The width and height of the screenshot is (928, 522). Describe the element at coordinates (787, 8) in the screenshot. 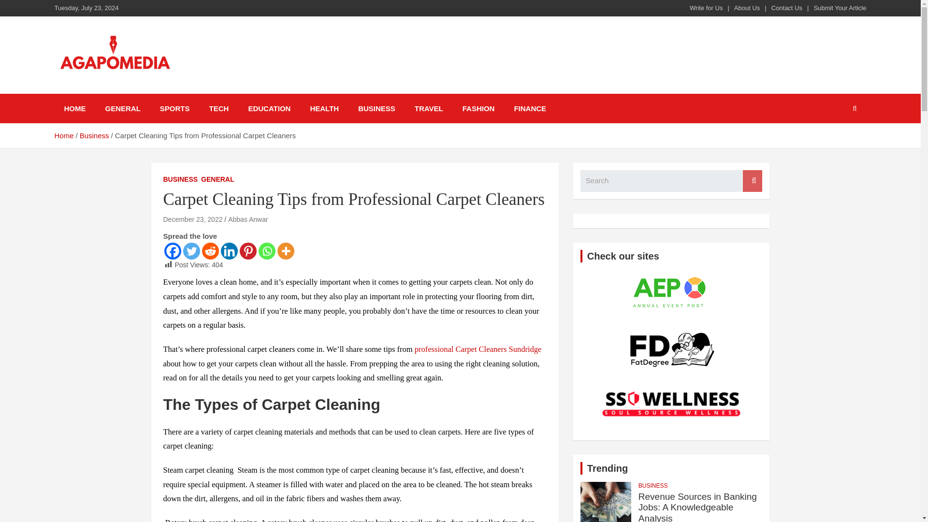

I see `Contact Us` at that location.